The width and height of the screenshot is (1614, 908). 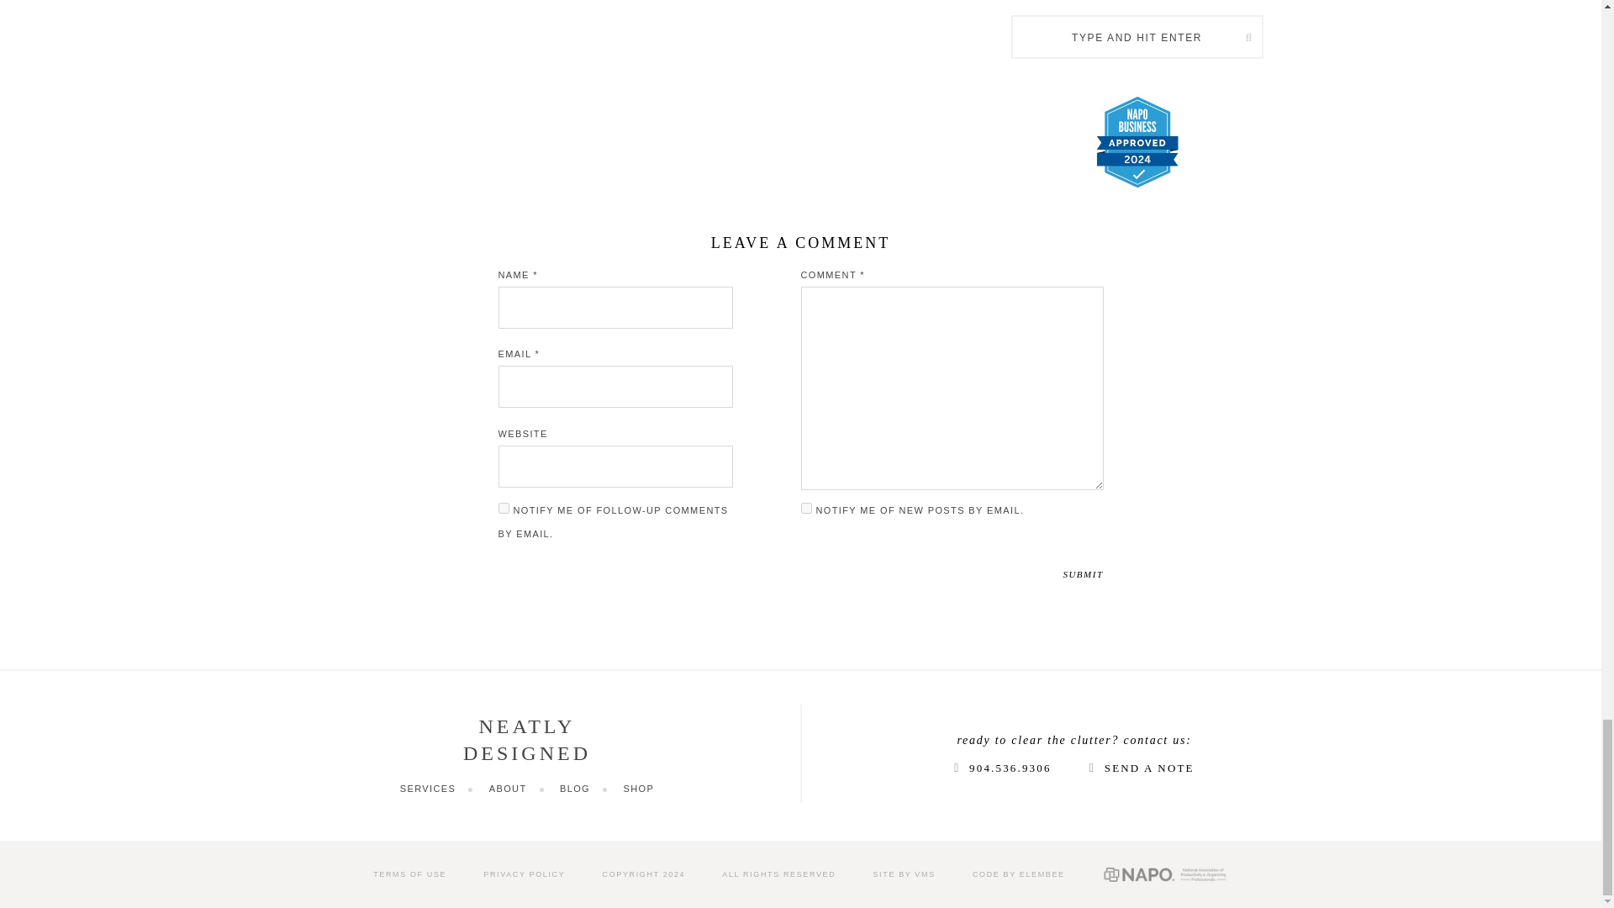 I want to click on Type and hit enter, so click(x=1137, y=37).